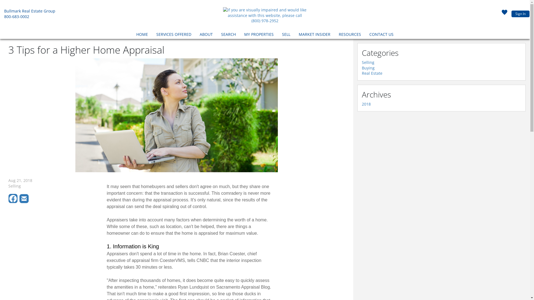 Image resolution: width=534 pixels, height=300 pixels. I want to click on SEARCH, so click(229, 35).